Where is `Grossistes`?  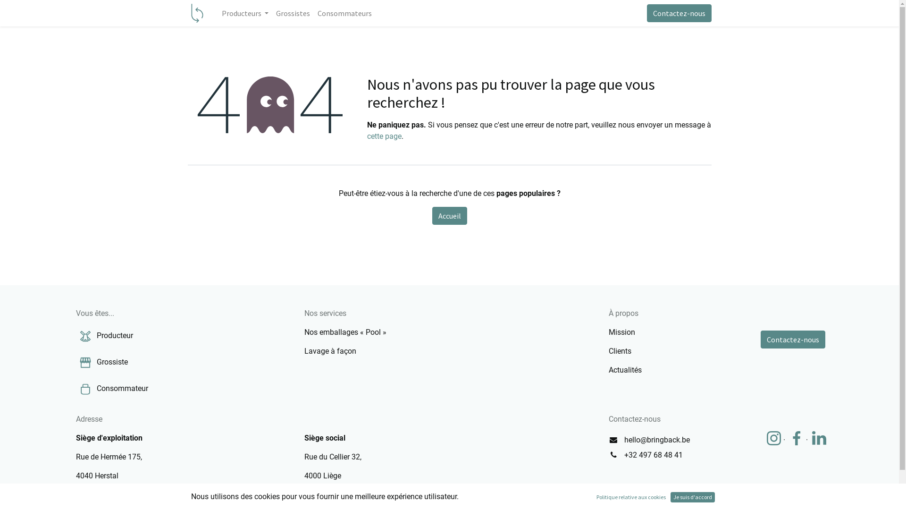
Grossistes is located at coordinates (293, 13).